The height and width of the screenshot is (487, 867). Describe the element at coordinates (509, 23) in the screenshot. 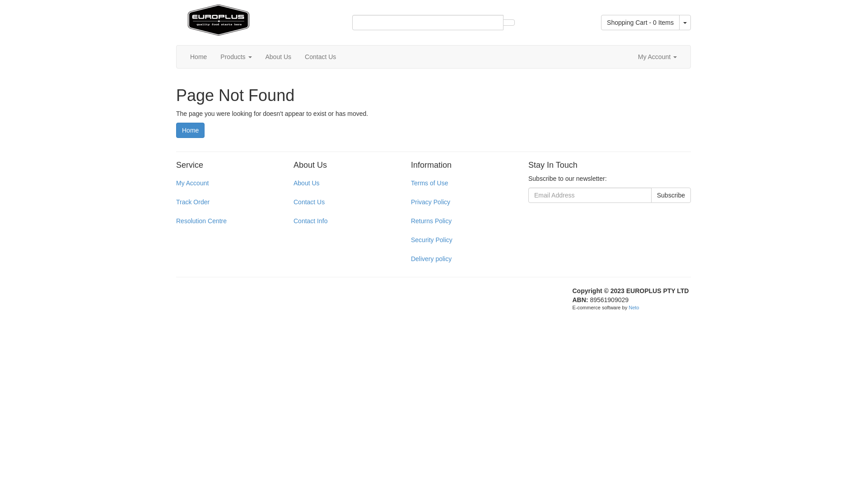

I see `Search` at that location.